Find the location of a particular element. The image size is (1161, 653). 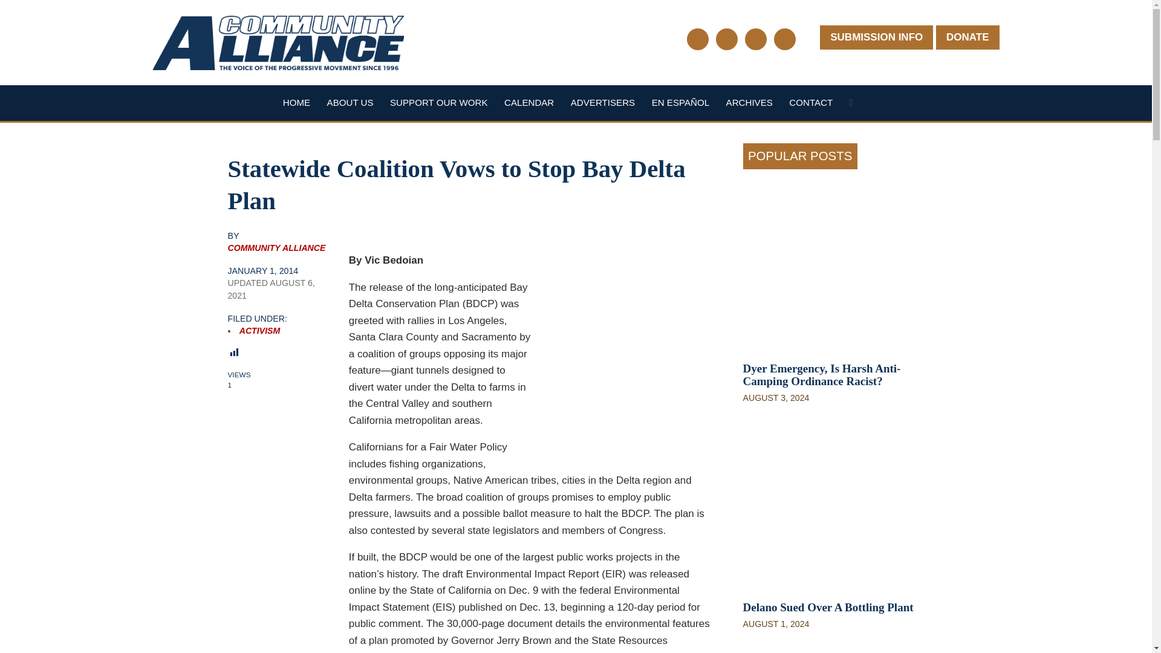

DONATE is located at coordinates (968, 37).